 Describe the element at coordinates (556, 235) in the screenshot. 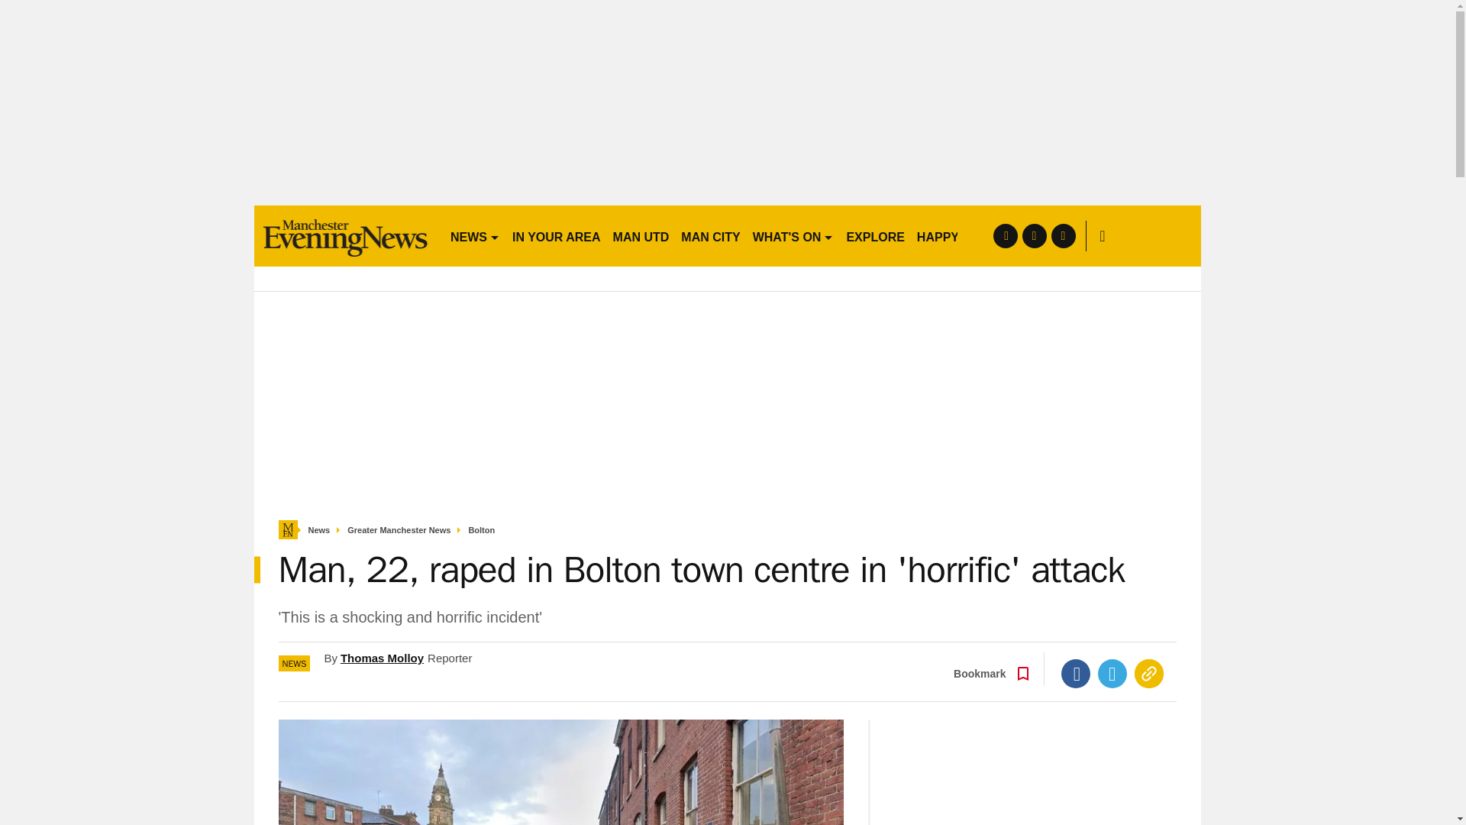

I see `IN YOUR AREA` at that location.